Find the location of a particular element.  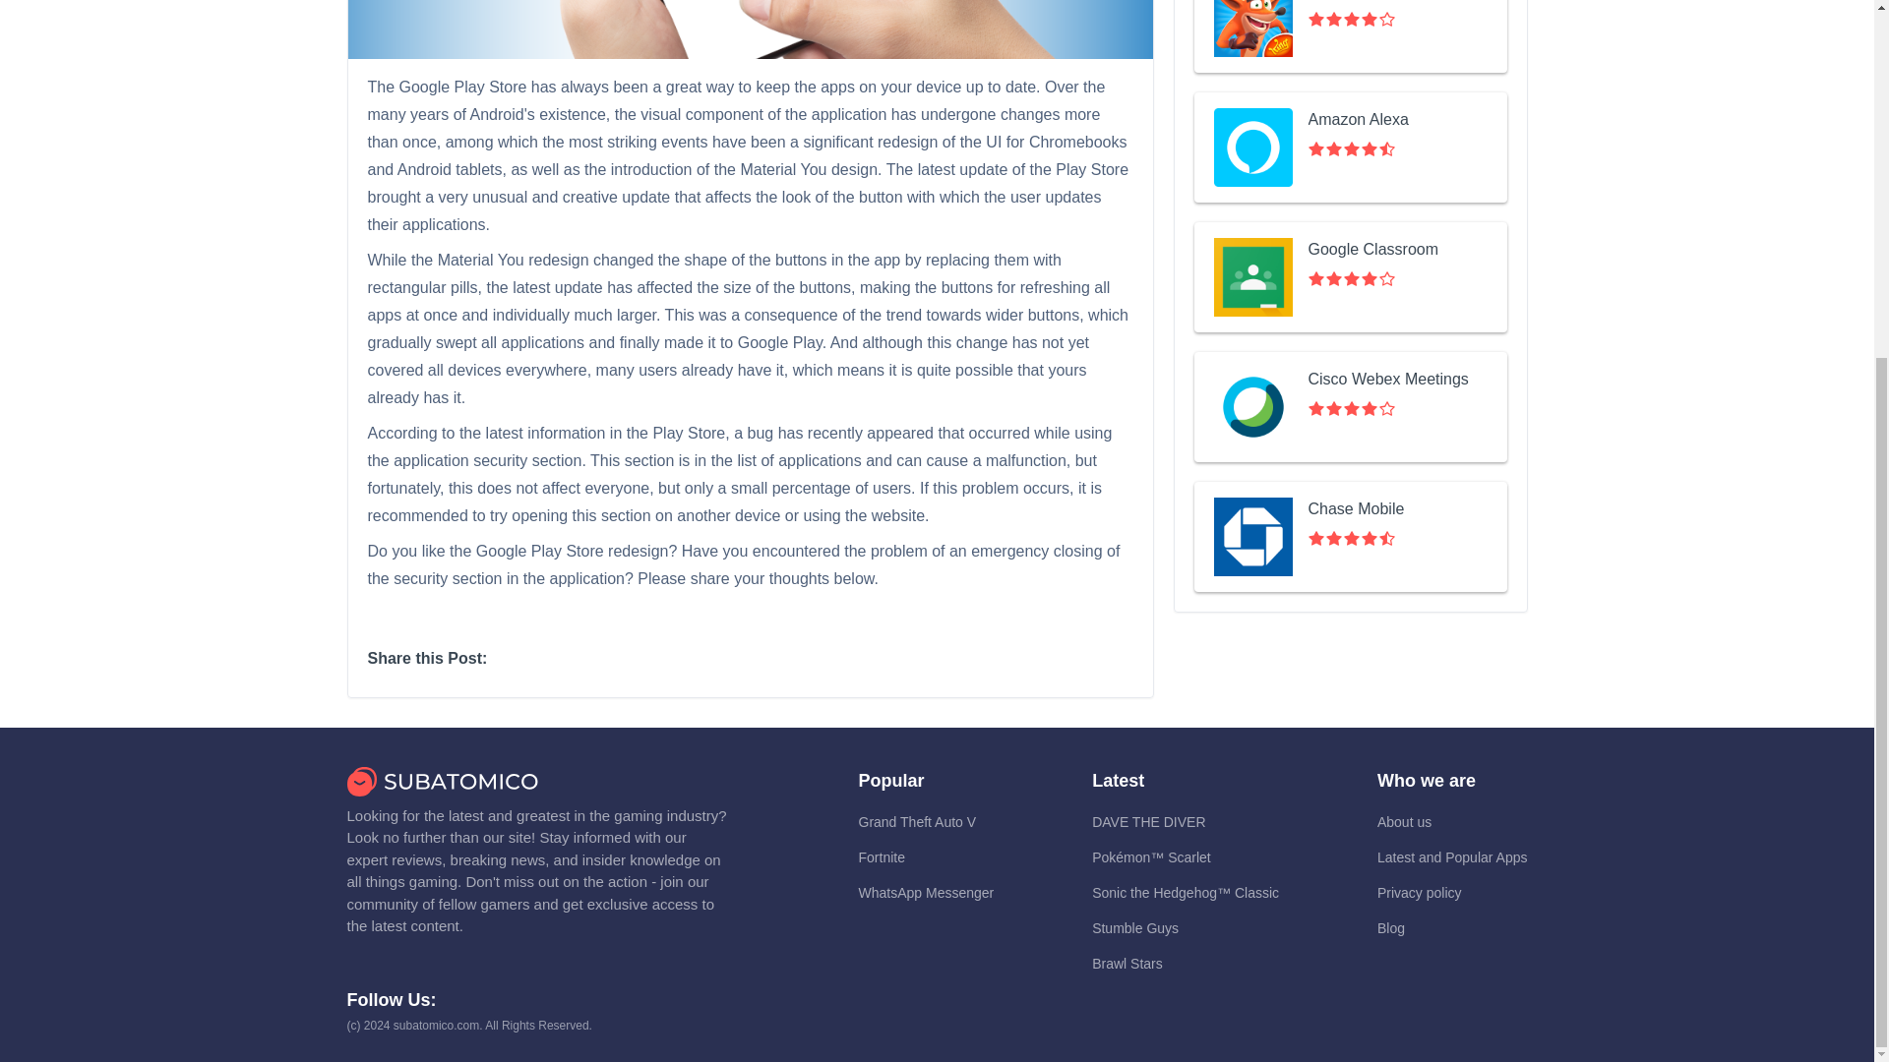

User rating 4.4 is located at coordinates (1352, 539).